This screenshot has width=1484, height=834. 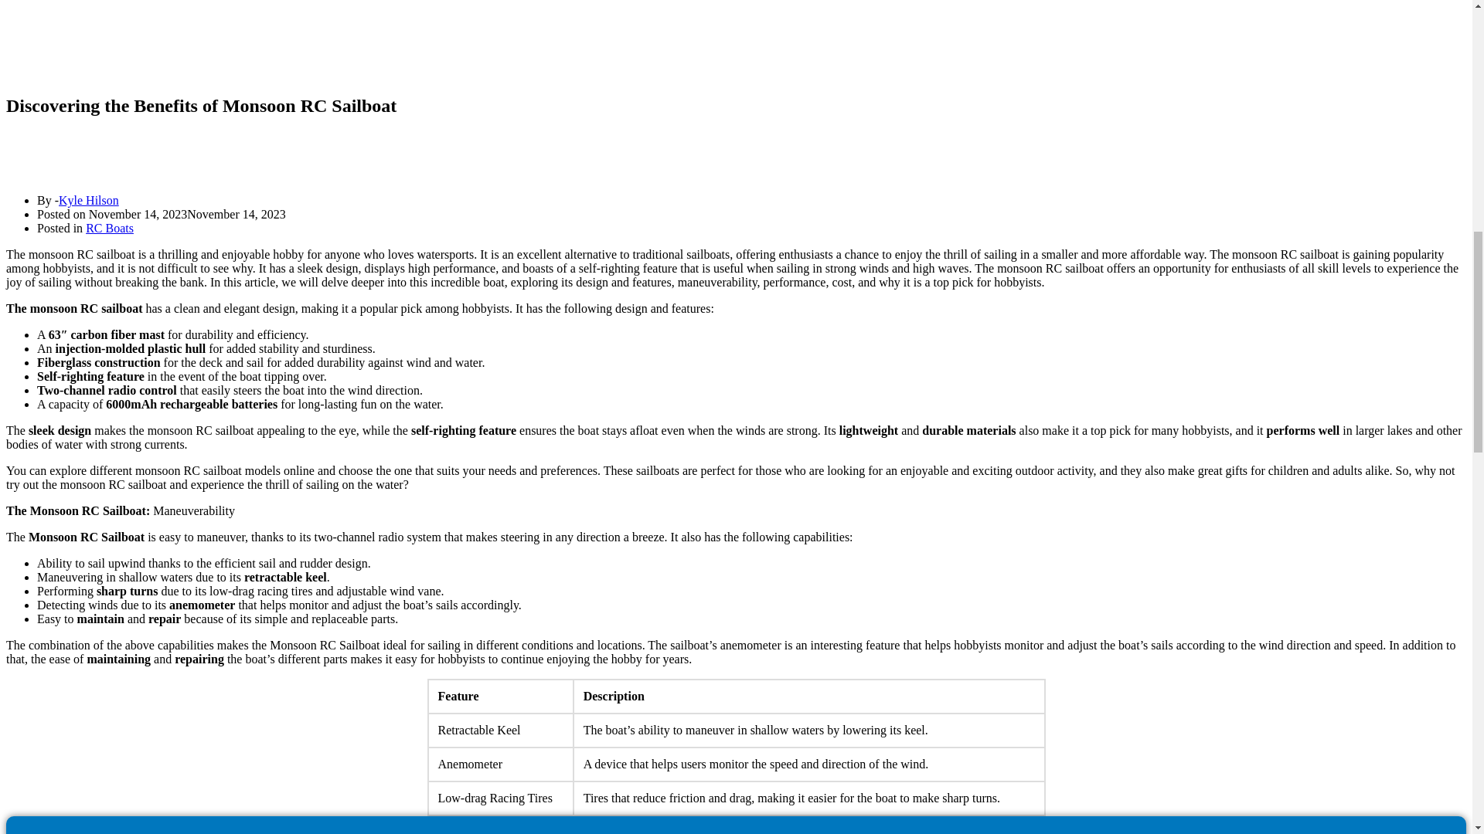 I want to click on RC Boats, so click(x=110, y=228).